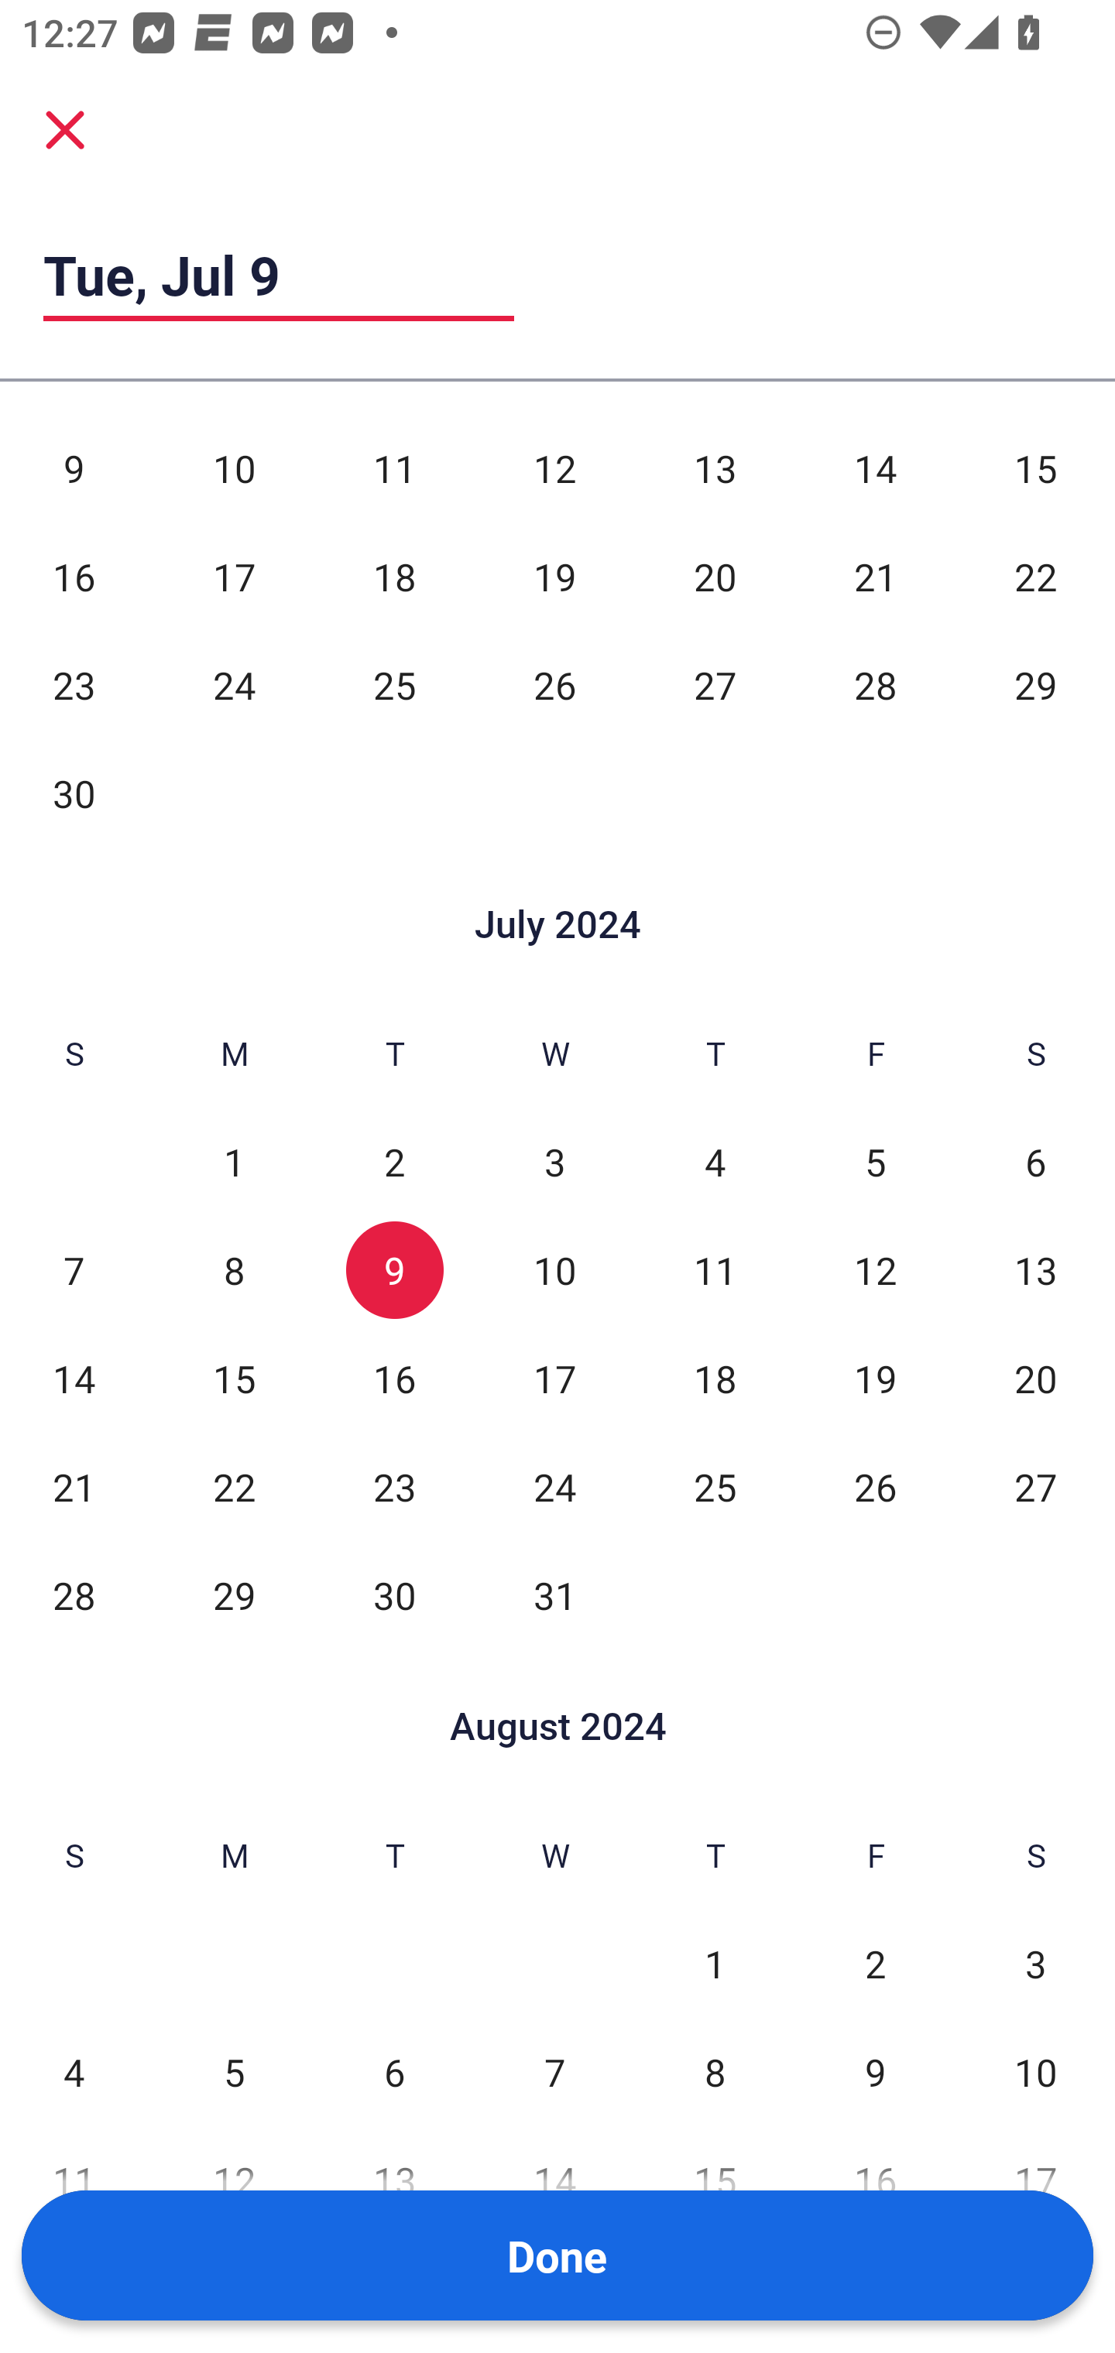 The image size is (1115, 2353). What do you see at coordinates (234, 468) in the screenshot?
I see `10 Mon, Jun 10, Not Selected` at bounding box center [234, 468].